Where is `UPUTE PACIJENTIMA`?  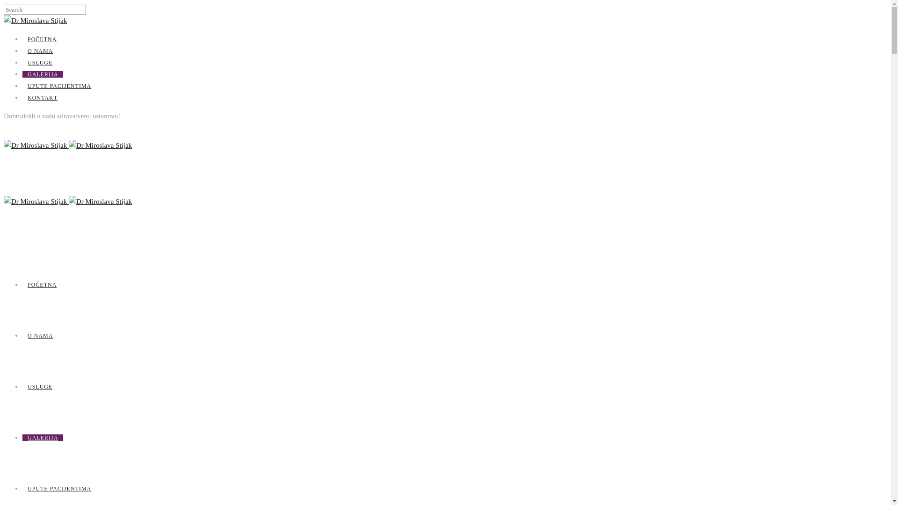 UPUTE PACIJENTIMA is located at coordinates (59, 489).